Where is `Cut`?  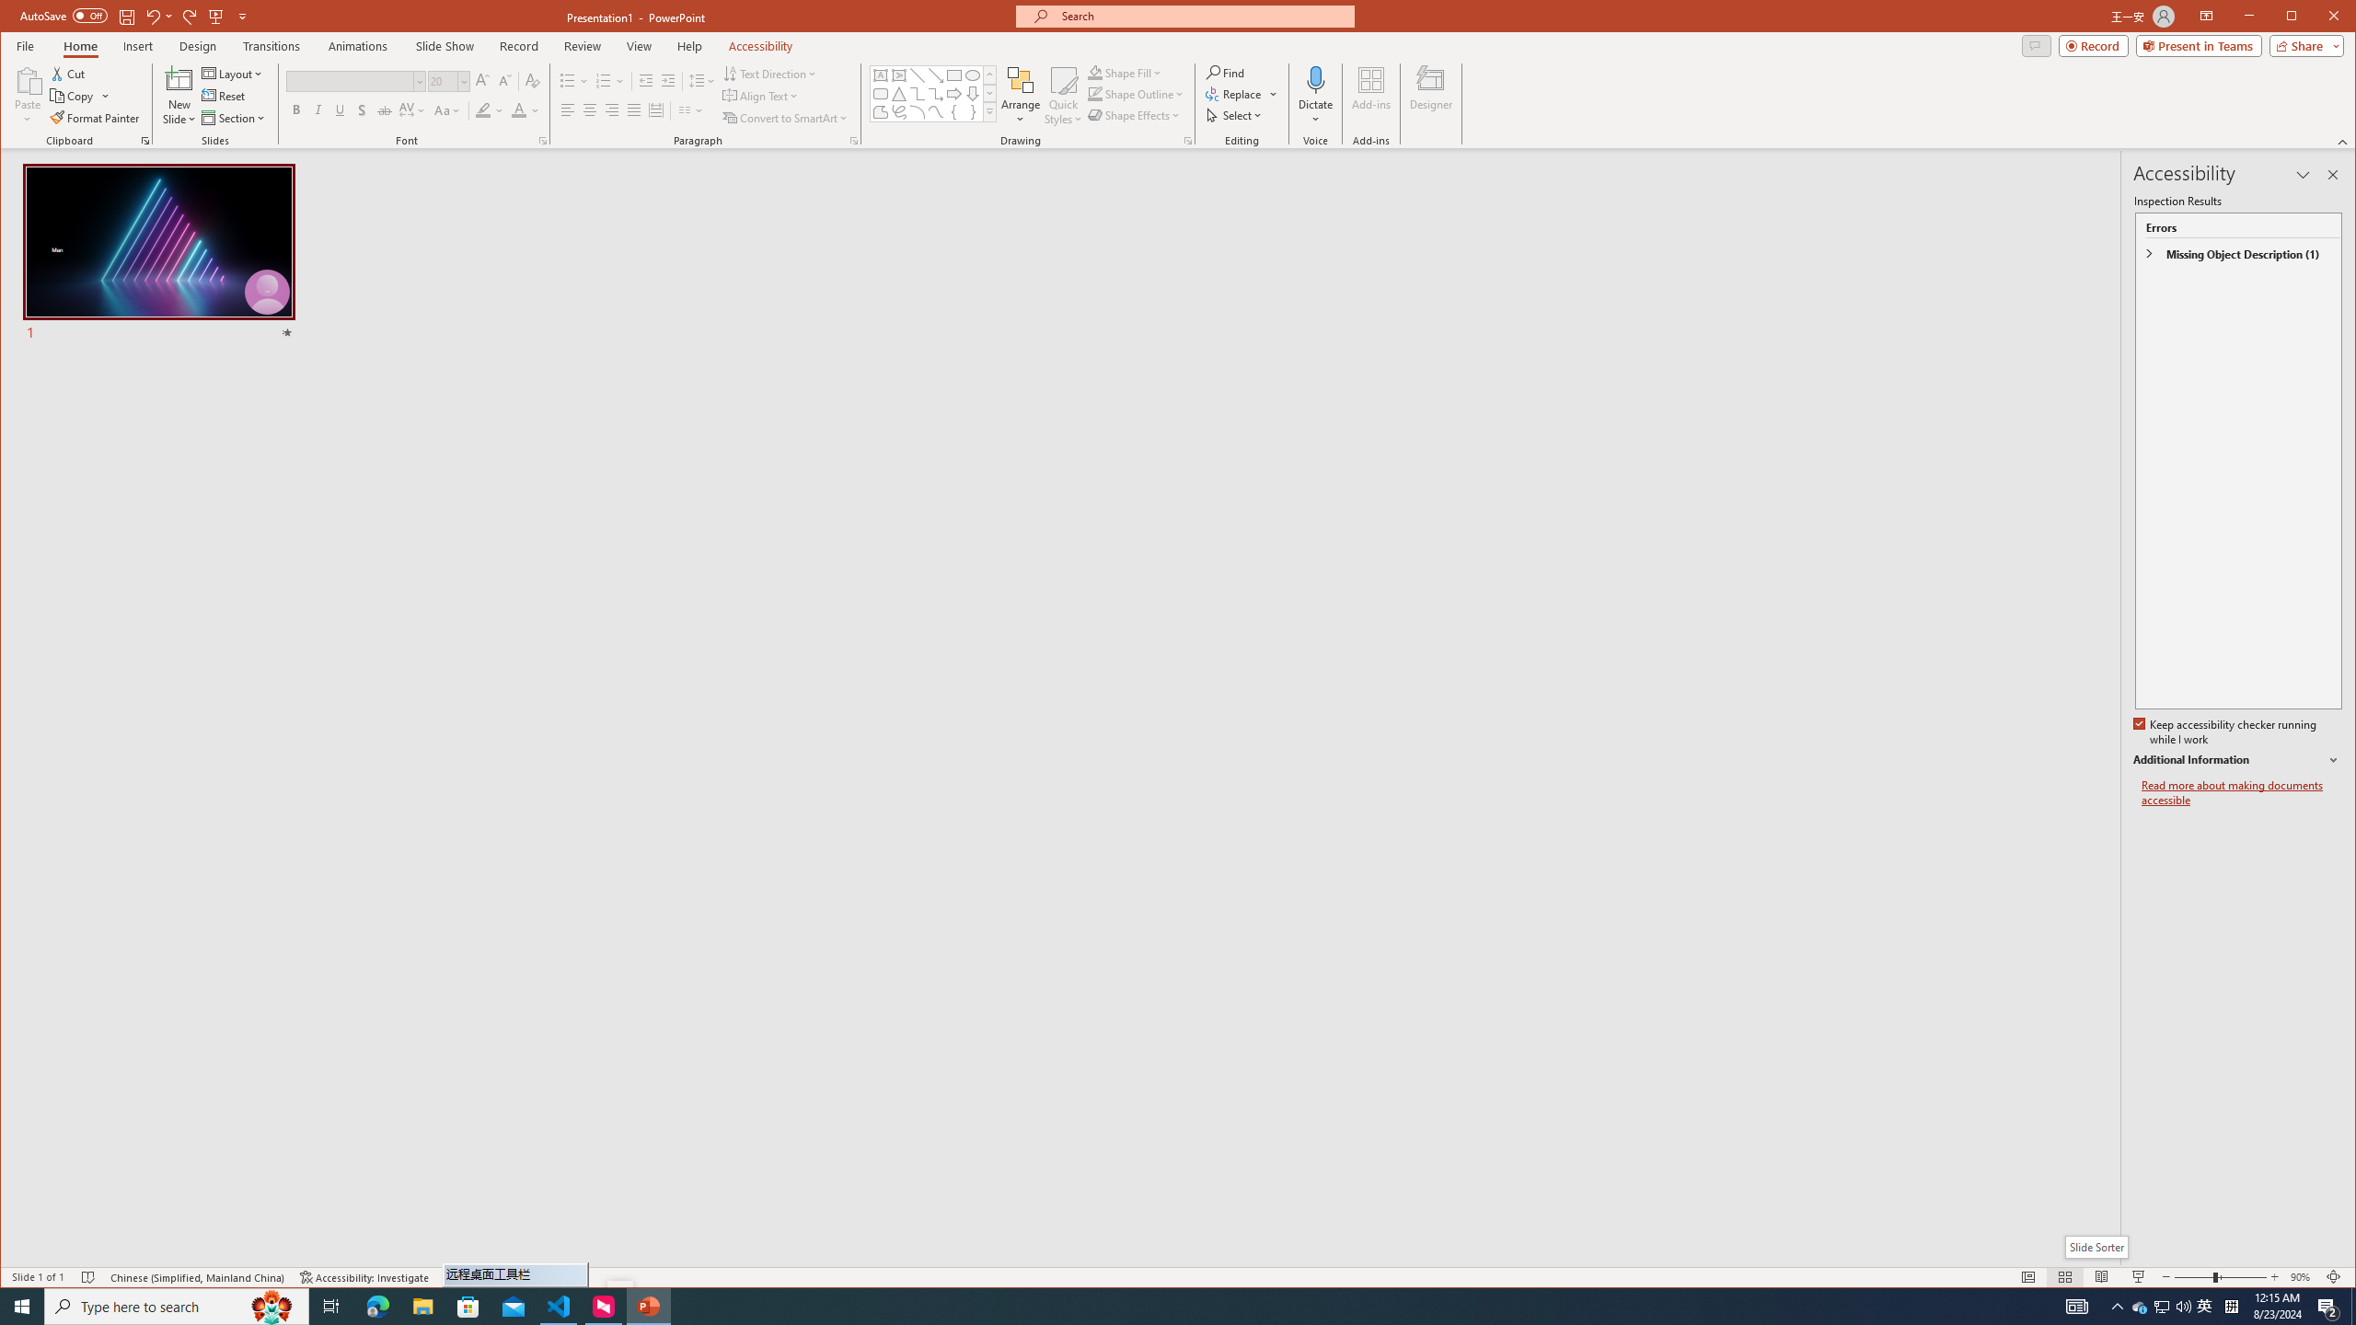
Cut is located at coordinates (69, 74).